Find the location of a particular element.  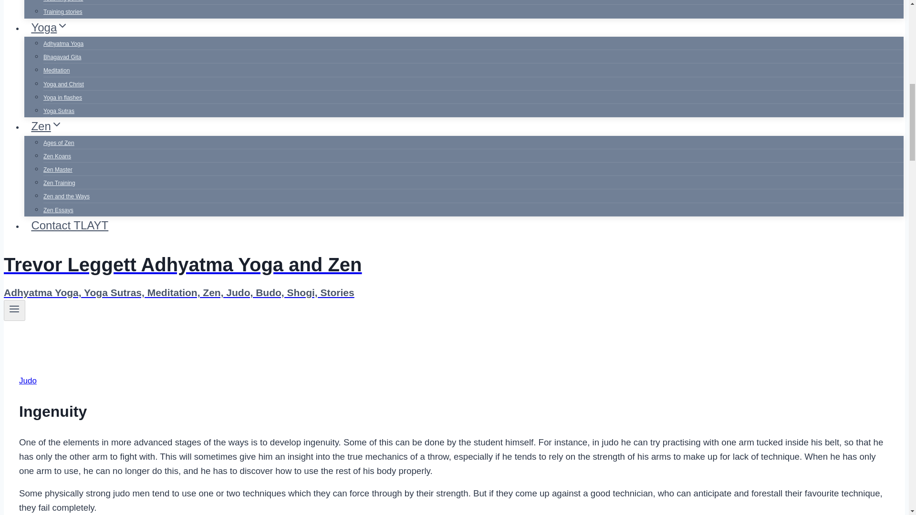

Zen Master is located at coordinates (57, 169).